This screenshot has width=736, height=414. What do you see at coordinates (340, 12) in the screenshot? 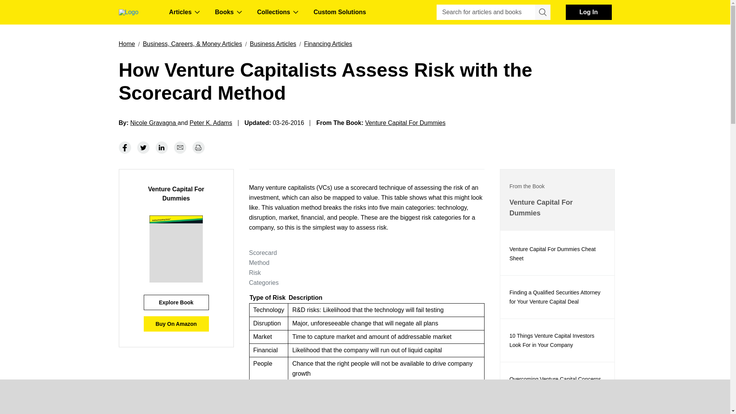
I see `Custom Solutions` at bounding box center [340, 12].